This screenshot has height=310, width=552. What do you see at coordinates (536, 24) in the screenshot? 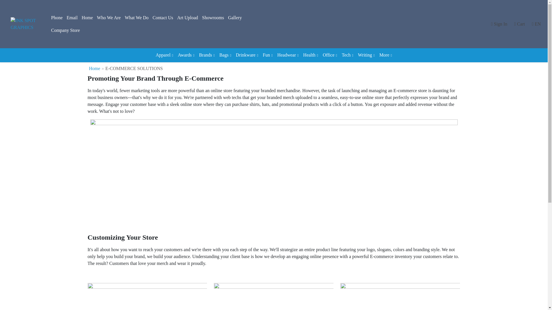
I see `EN` at bounding box center [536, 24].